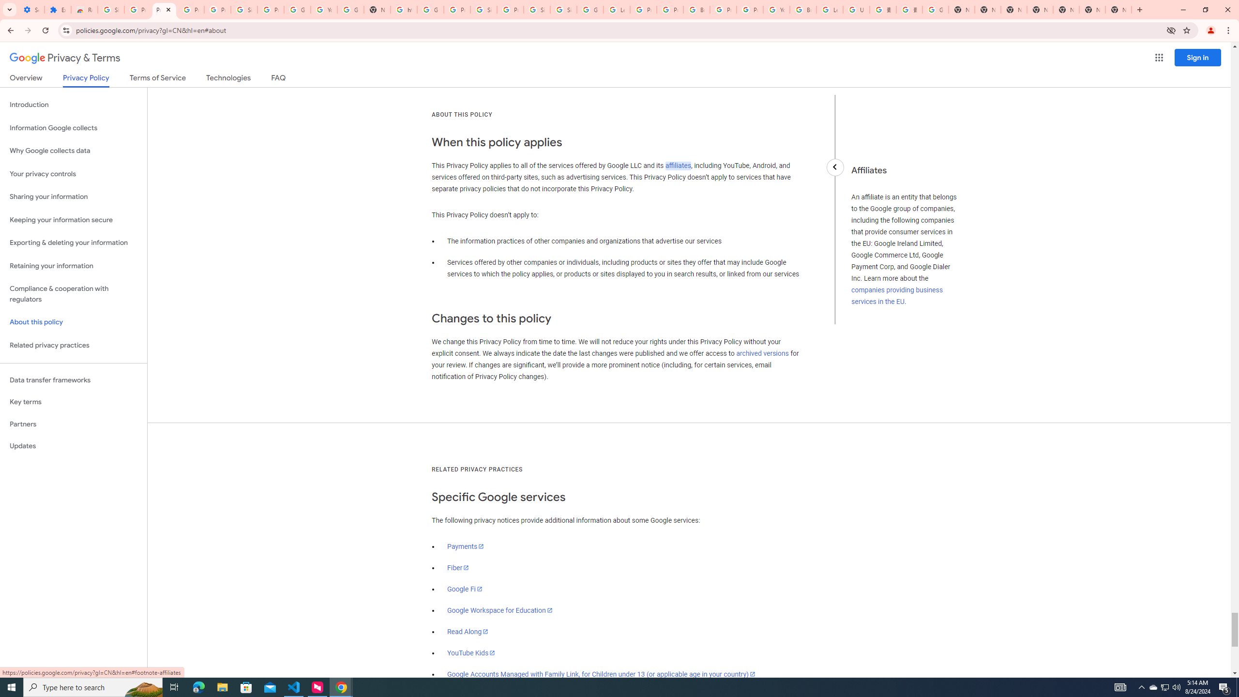 This screenshot has height=697, width=1239. I want to click on Sign in - Google Accounts, so click(563, 10).